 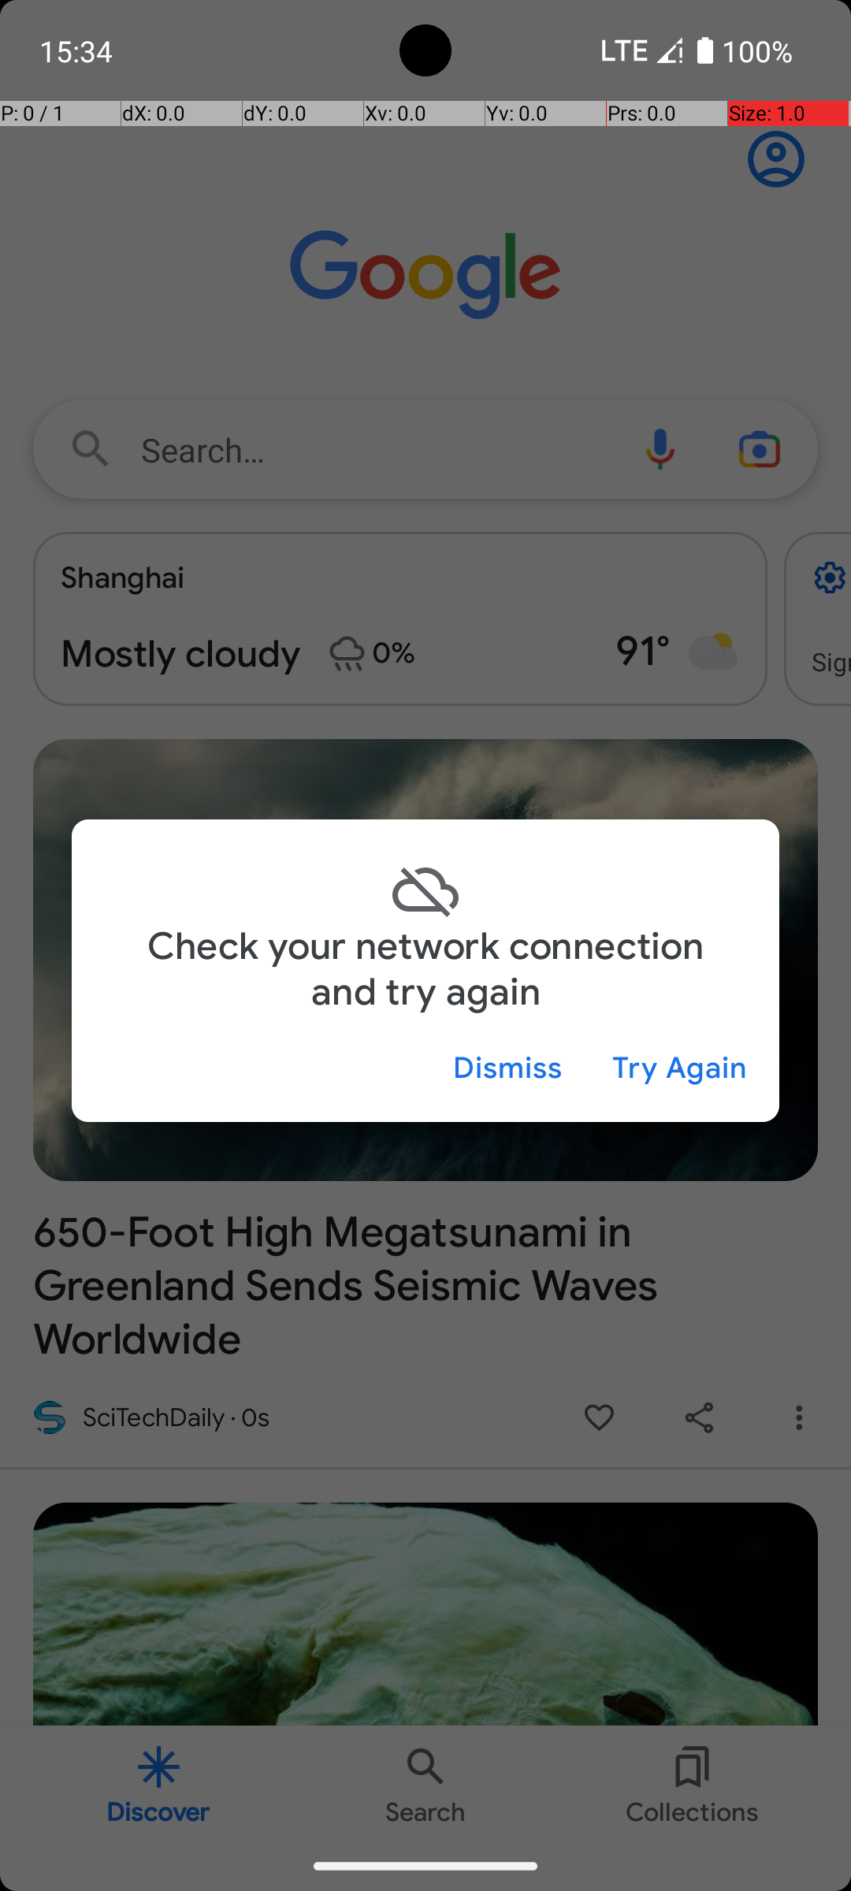 I want to click on Try Again, so click(x=679, y=1068).